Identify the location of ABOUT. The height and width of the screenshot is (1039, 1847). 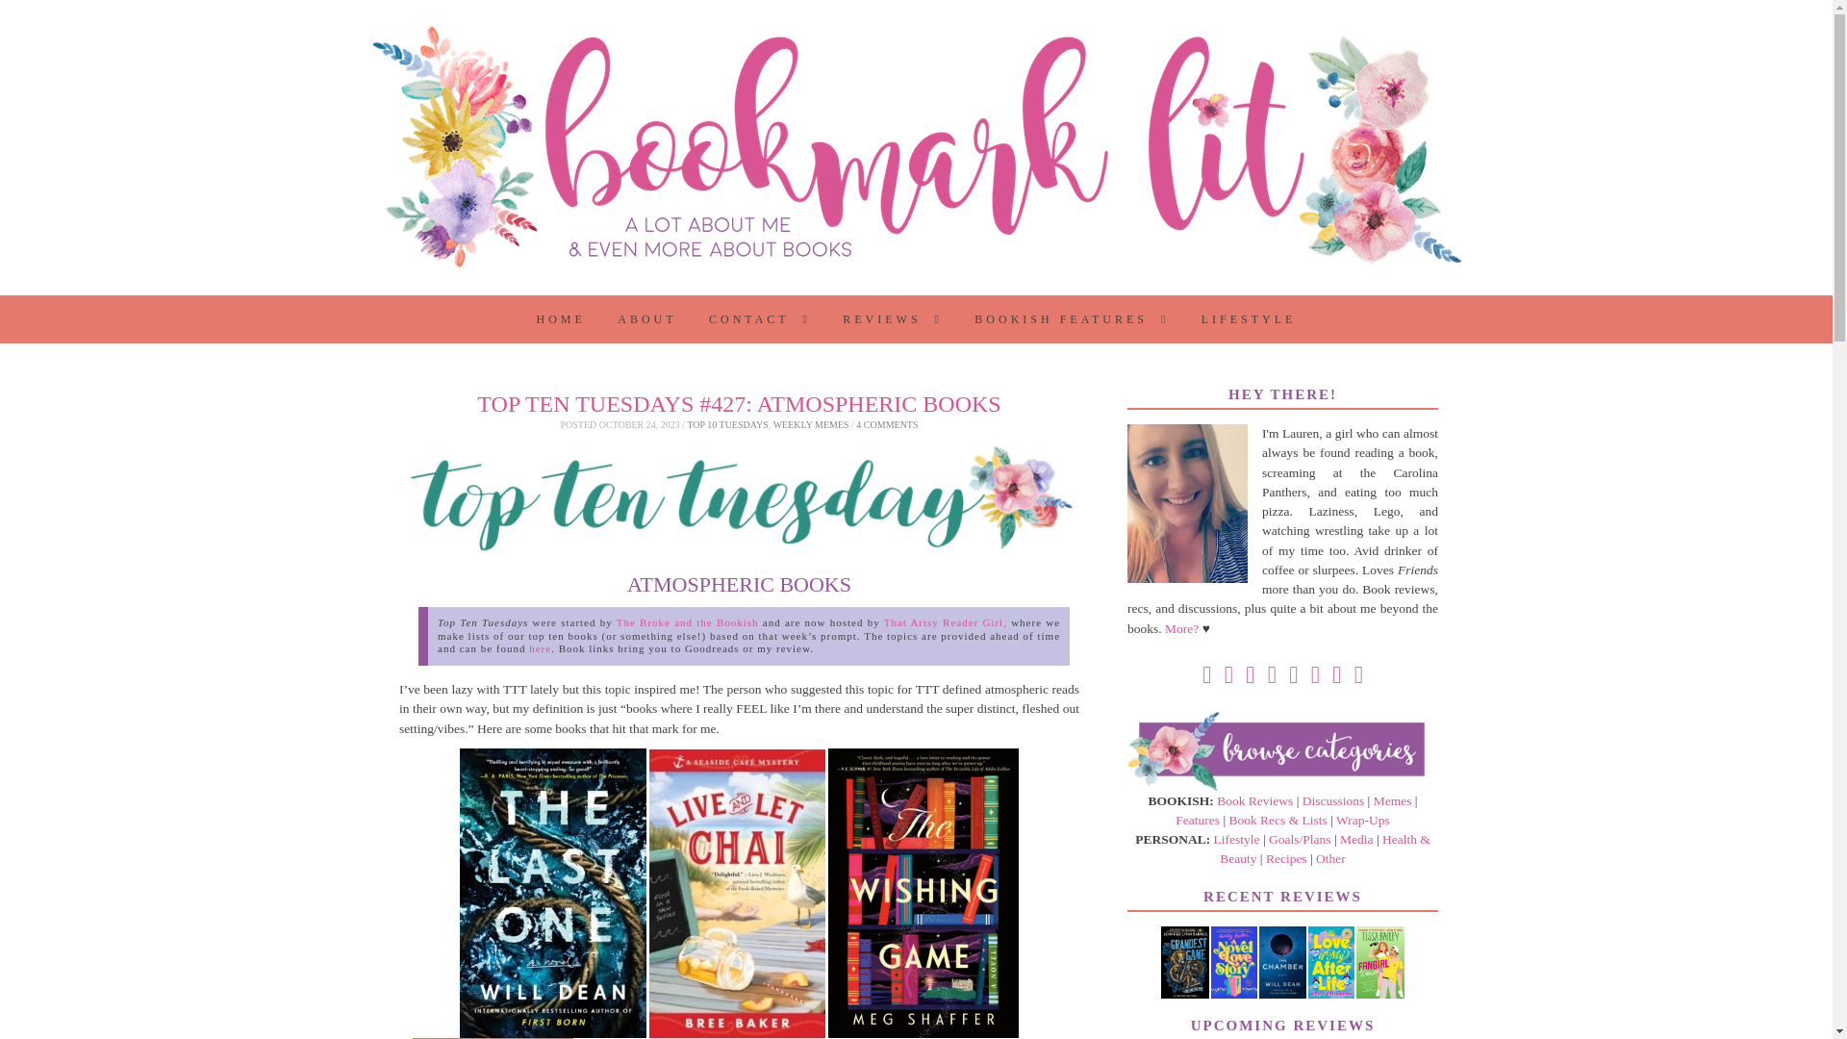
(646, 319).